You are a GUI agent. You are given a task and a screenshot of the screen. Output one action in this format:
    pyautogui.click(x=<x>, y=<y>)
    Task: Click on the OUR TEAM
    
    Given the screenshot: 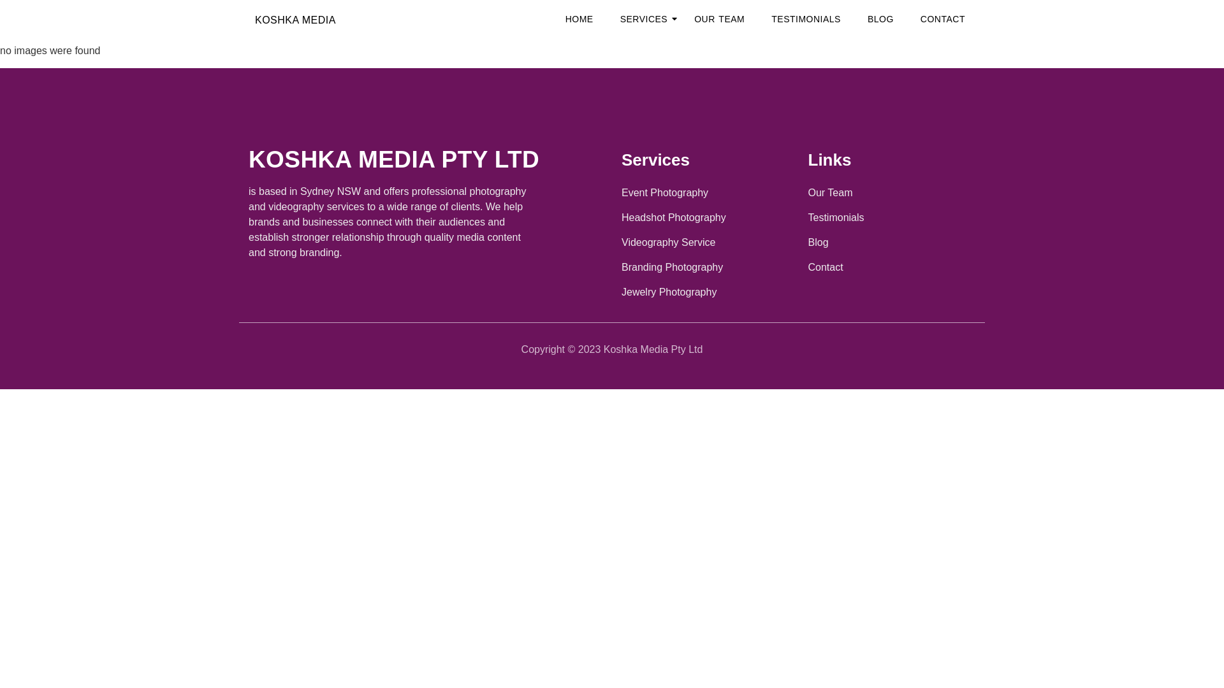 What is the action you would take?
    pyautogui.click(x=719, y=19)
    